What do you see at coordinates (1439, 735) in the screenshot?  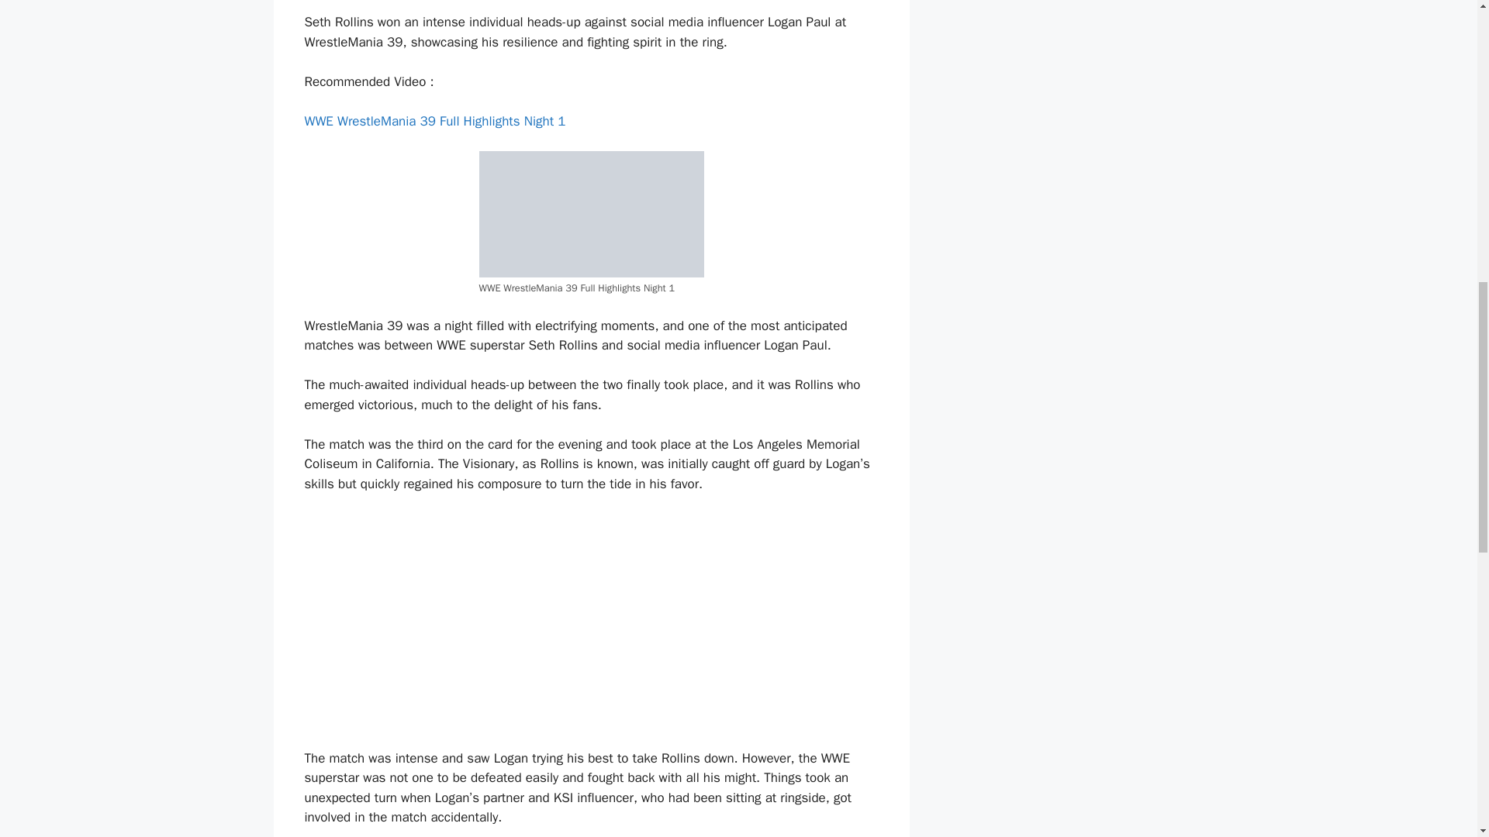 I see `Scroll back to top` at bounding box center [1439, 735].